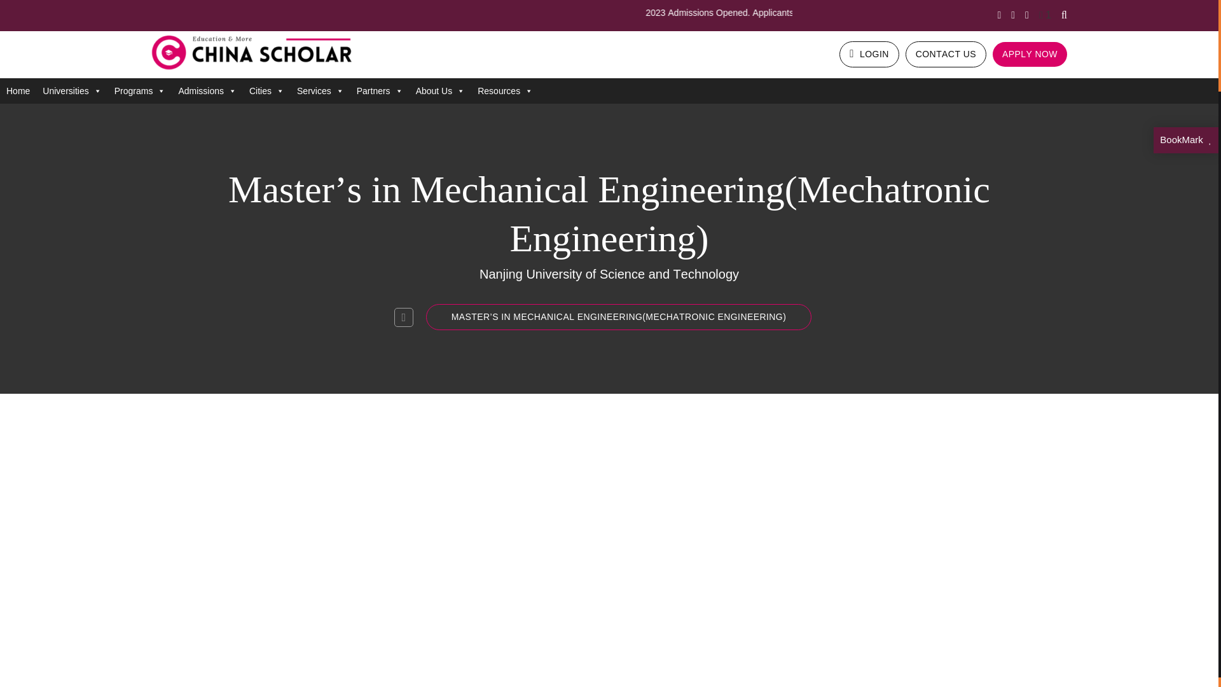 This screenshot has width=1221, height=687. Describe the element at coordinates (946, 53) in the screenshot. I see `CONTACT US` at that location.